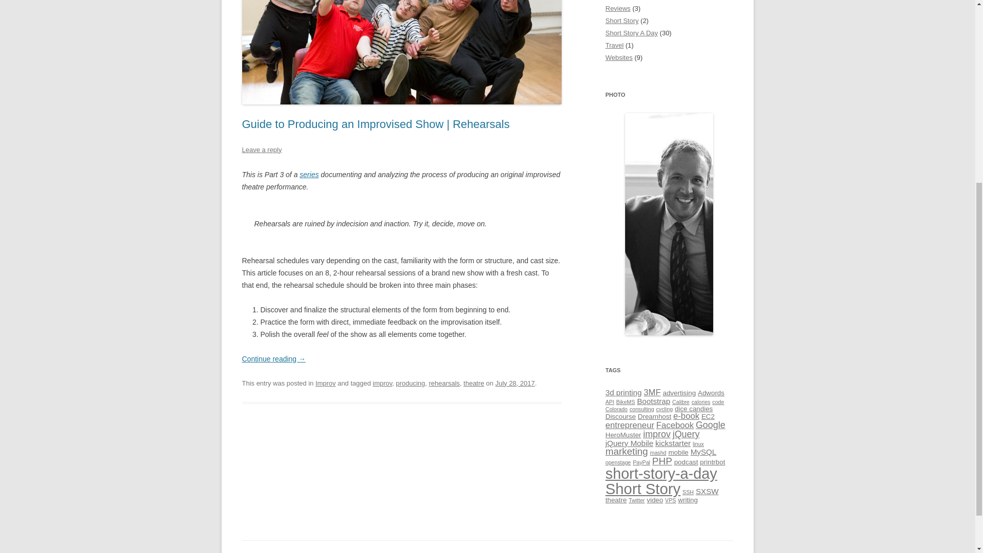 The height and width of the screenshot is (553, 983). Describe the element at coordinates (473, 383) in the screenshot. I see `theatre` at that location.